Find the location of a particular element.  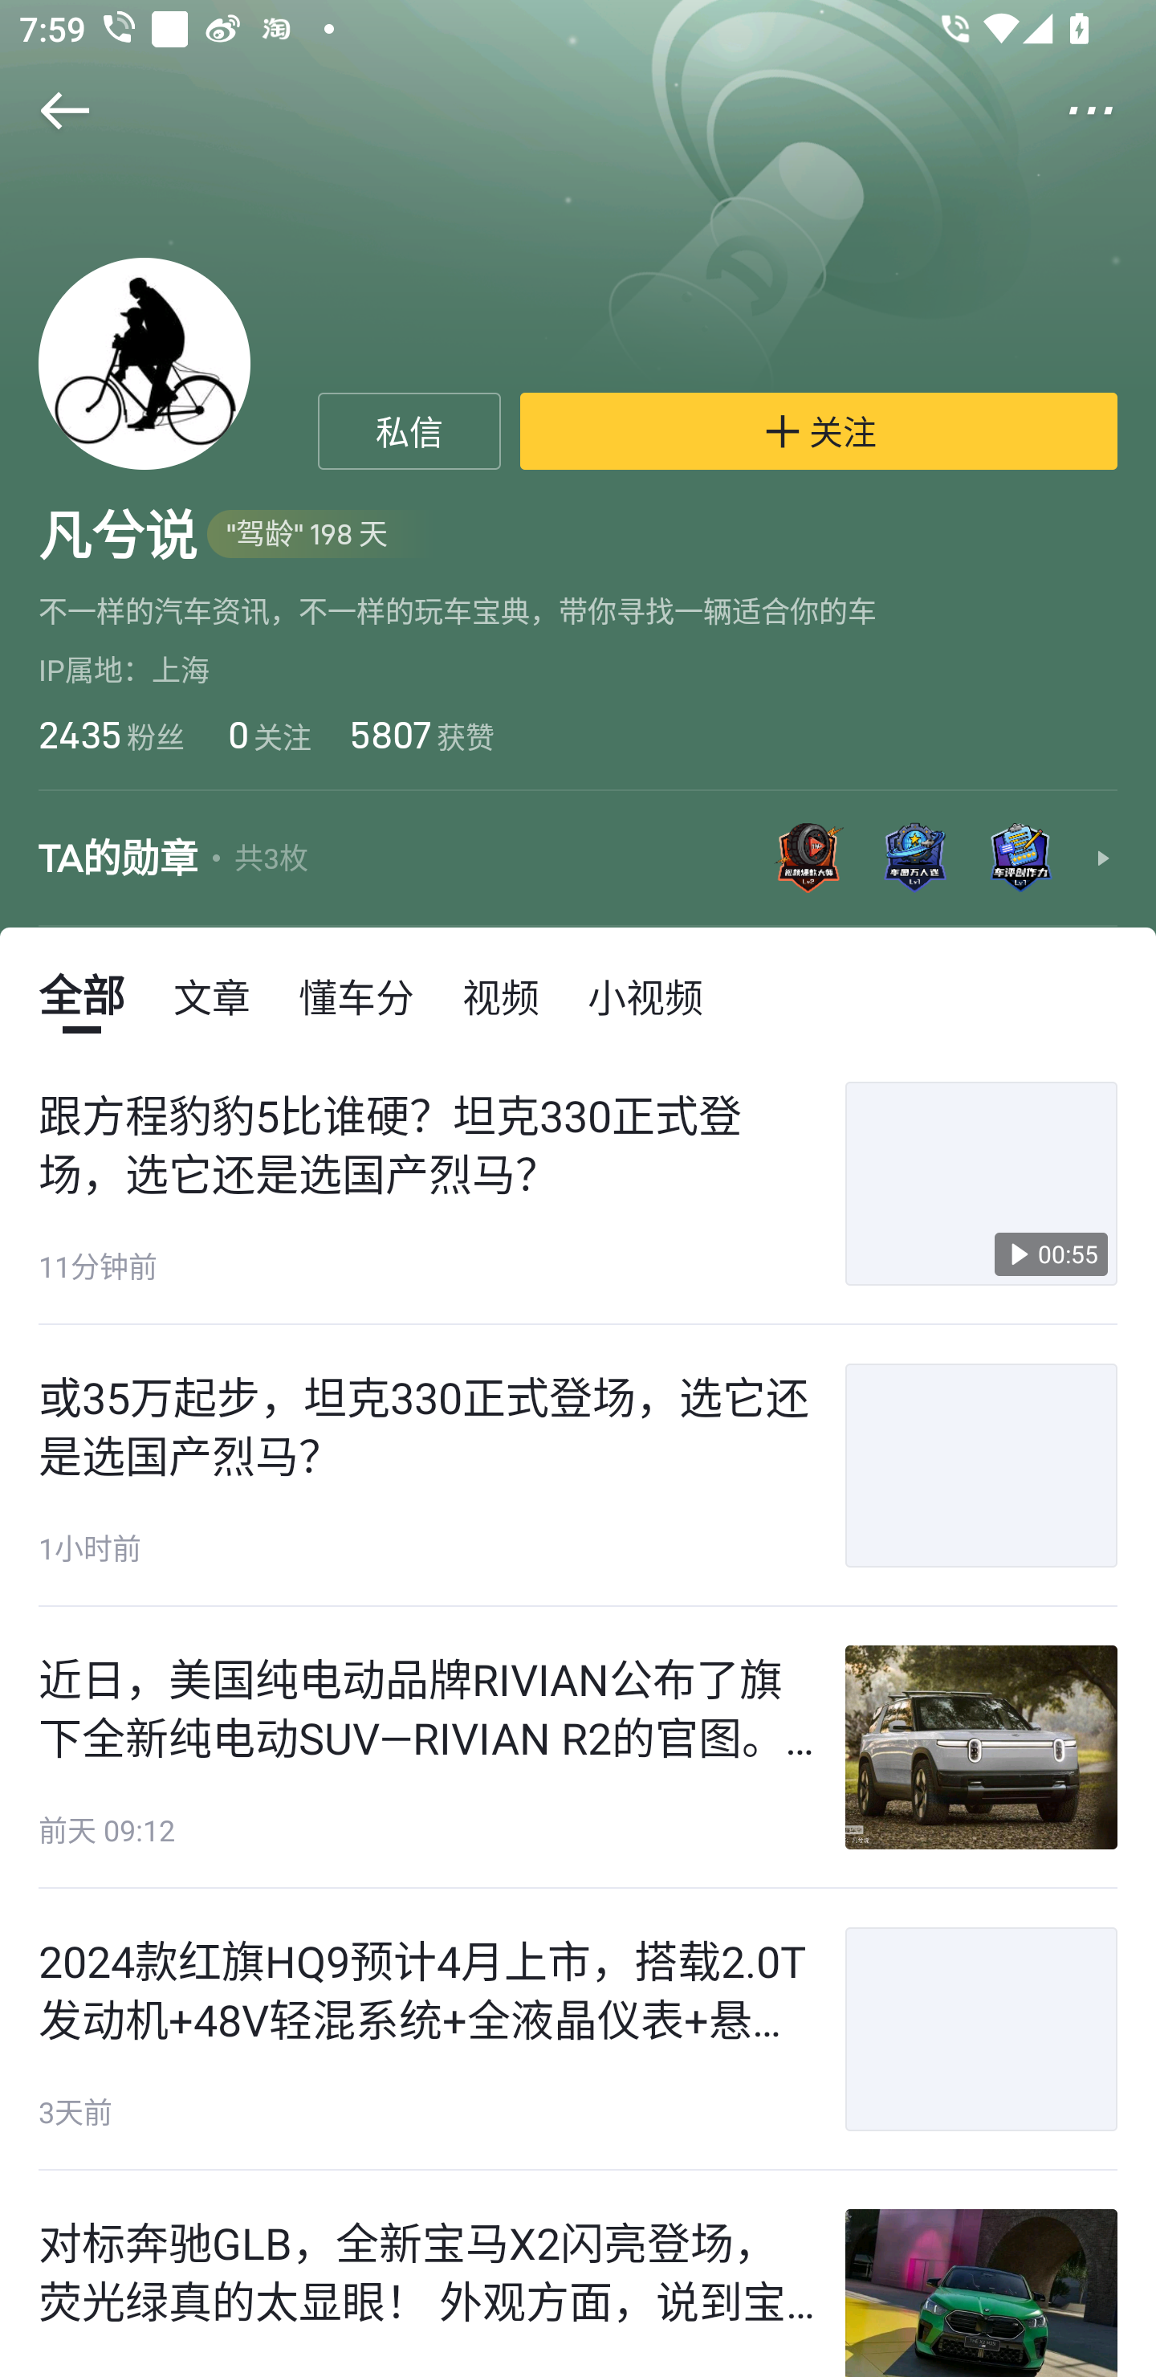

 is located at coordinates (47, 111).